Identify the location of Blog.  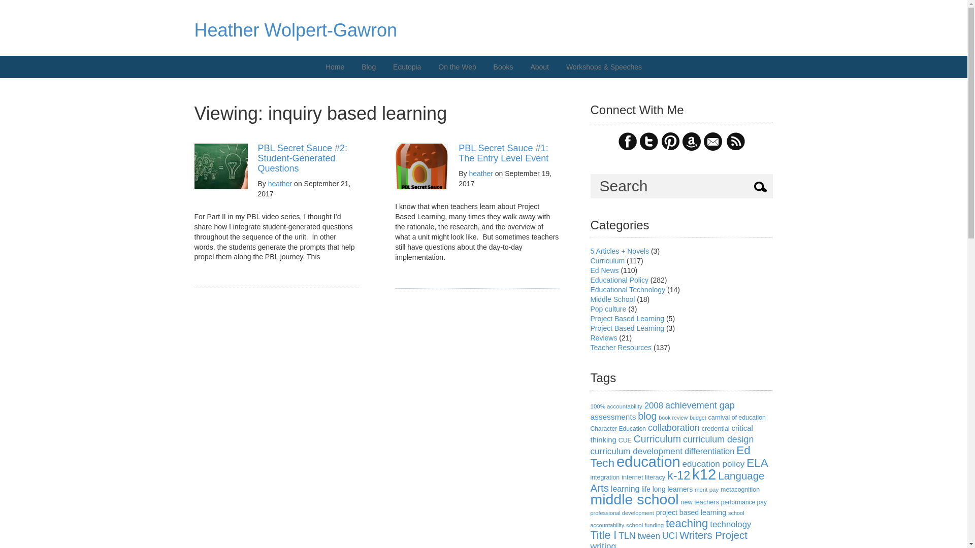
(368, 67).